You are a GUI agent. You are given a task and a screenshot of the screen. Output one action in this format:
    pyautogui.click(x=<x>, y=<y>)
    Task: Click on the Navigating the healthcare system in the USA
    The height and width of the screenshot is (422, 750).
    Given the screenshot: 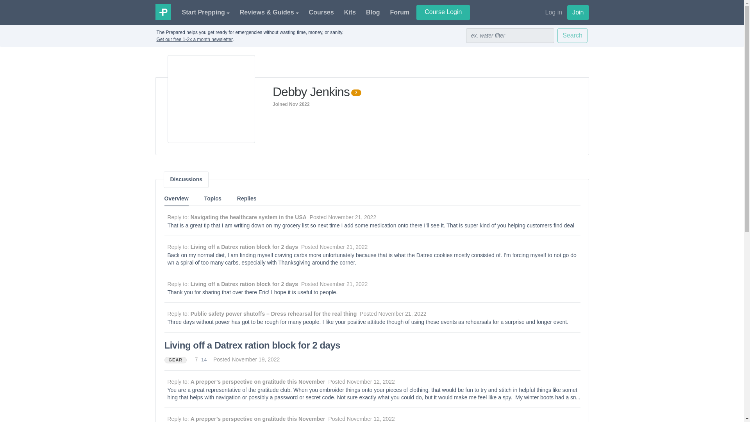 What is the action you would take?
    pyautogui.click(x=248, y=217)
    